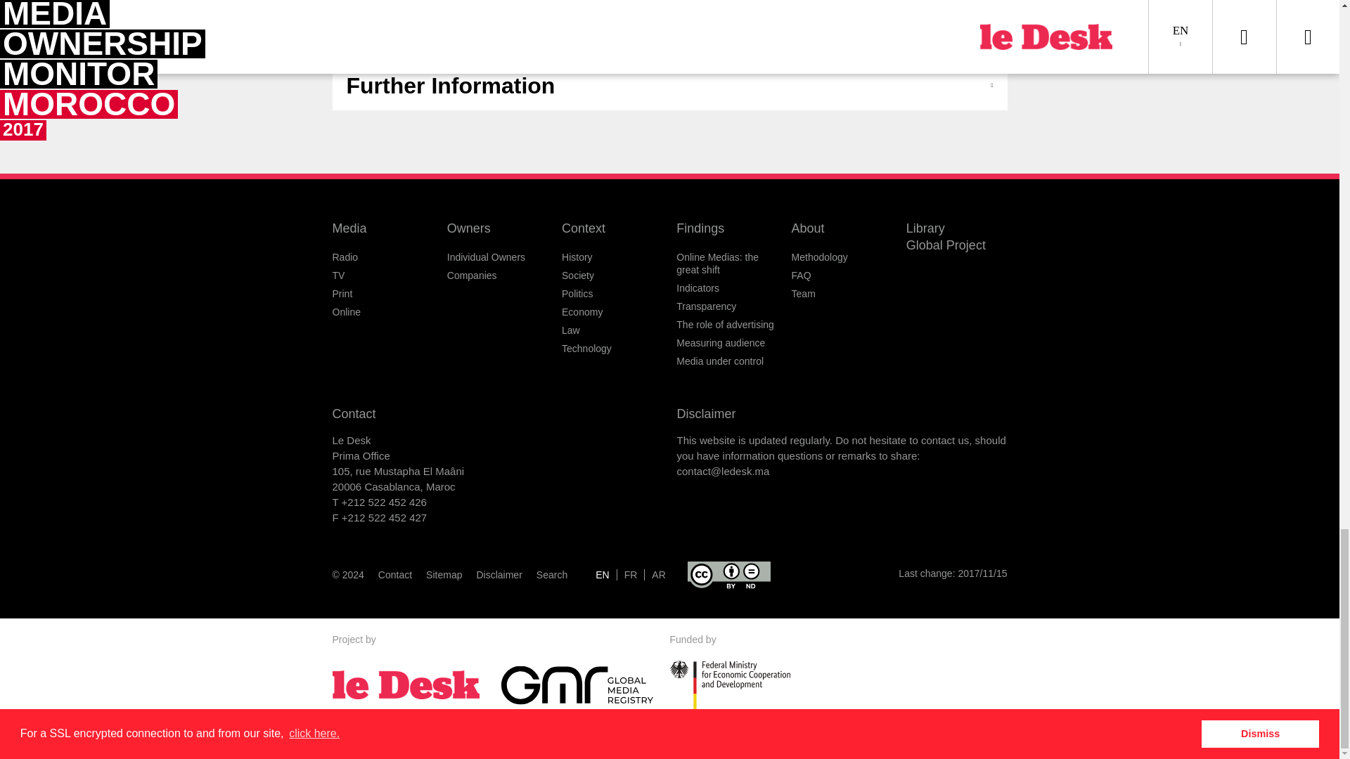 This screenshot has height=759, width=1350. What do you see at coordinates (717, 263) in the screenshot?
I see `Online Medias: the great shift` at bounding box center [717, 263].